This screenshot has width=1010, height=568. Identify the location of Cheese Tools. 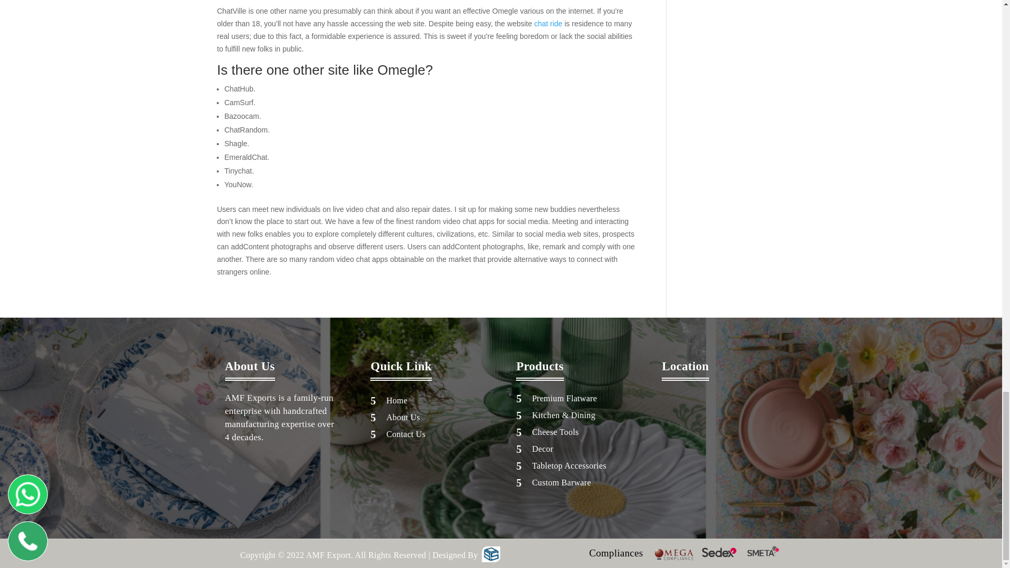
(555, 432).